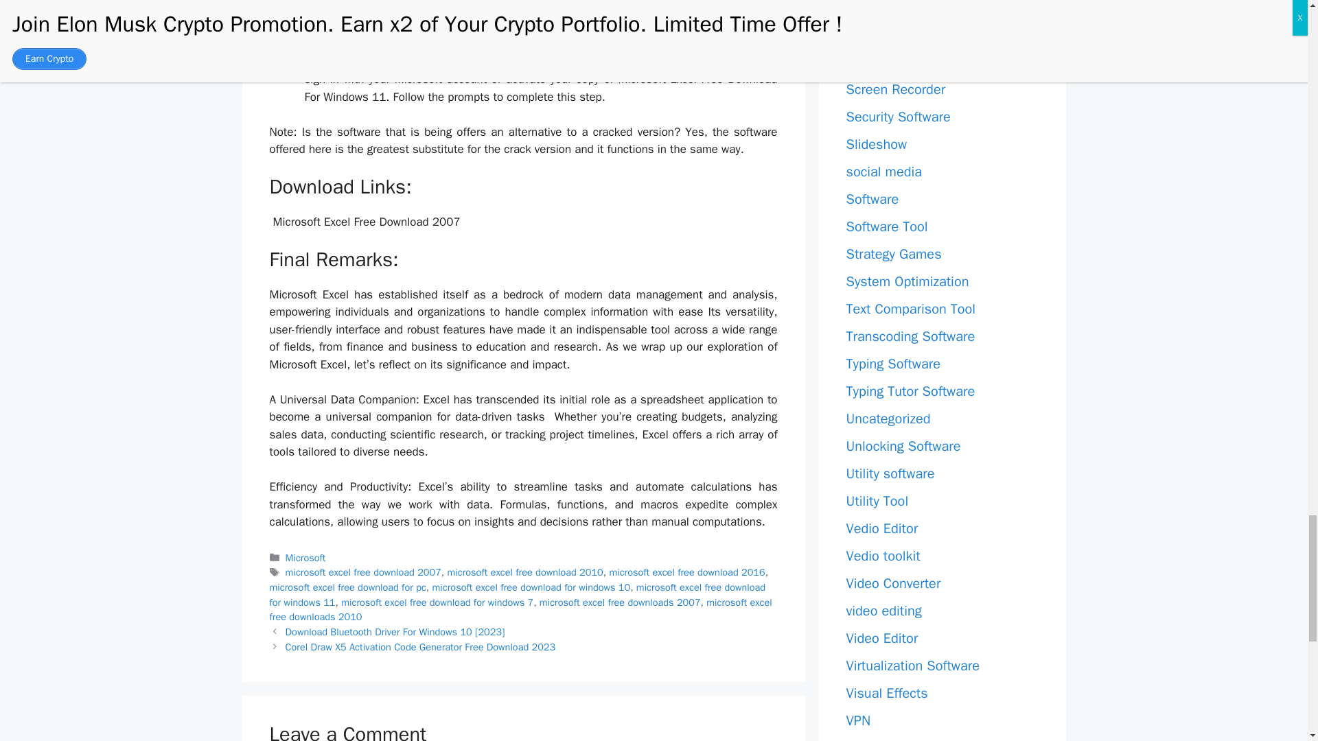  Describe the element at coordinates (305, 557) in the screenshot. I see `Microsoft` at that location.